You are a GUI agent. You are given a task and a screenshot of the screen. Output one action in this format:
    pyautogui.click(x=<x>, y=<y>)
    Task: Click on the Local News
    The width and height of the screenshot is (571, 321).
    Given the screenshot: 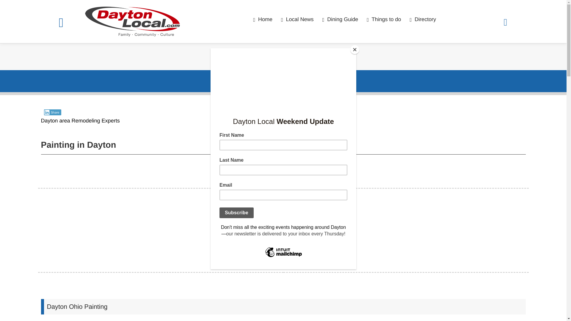 What is the action you would take?
    pyautogui.click(x=297, y=19)
    